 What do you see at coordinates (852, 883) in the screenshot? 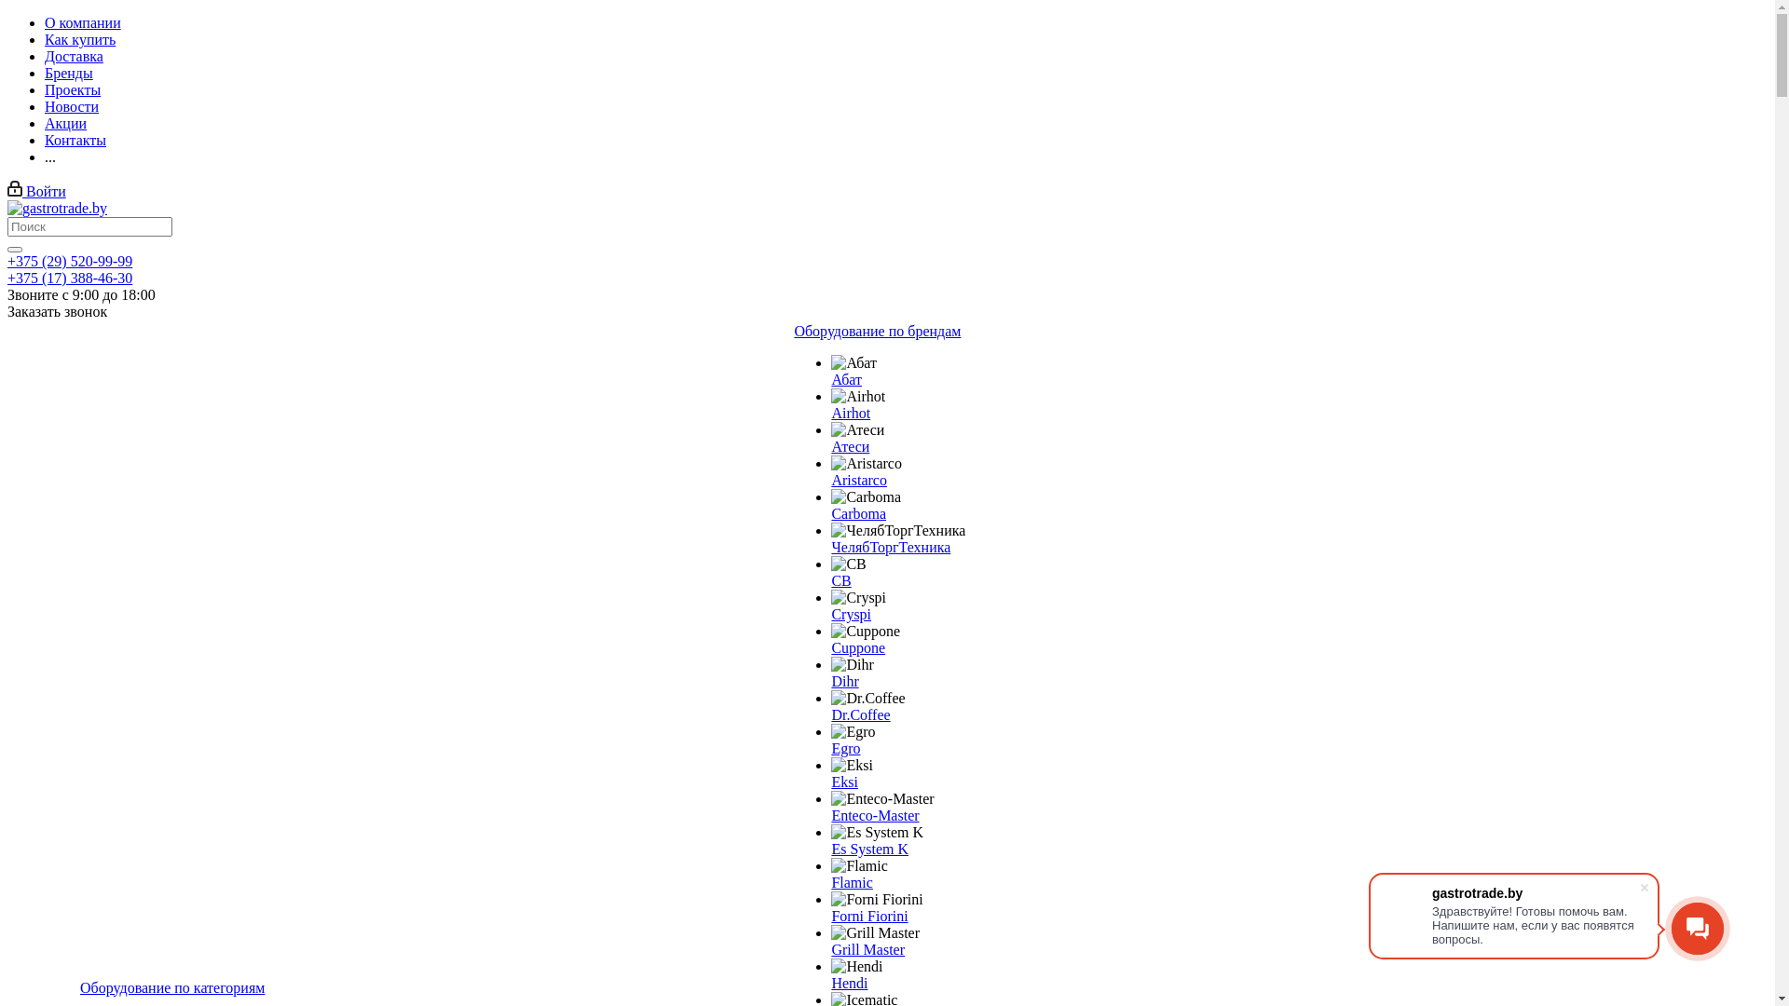
I see `Flamic` at bounding box center [852, 883].